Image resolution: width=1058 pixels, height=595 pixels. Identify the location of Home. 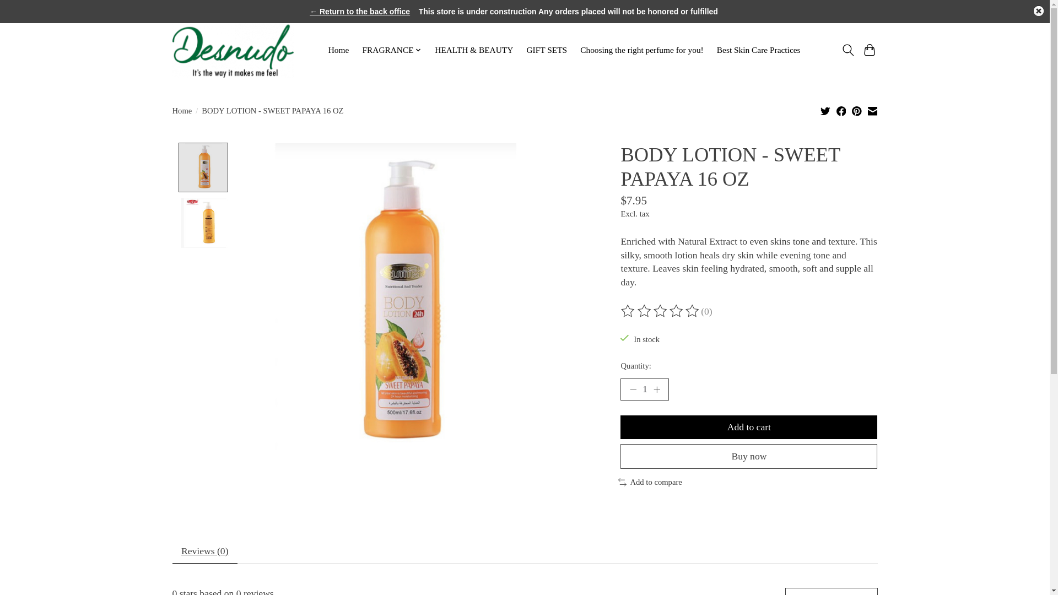
(339, 50).